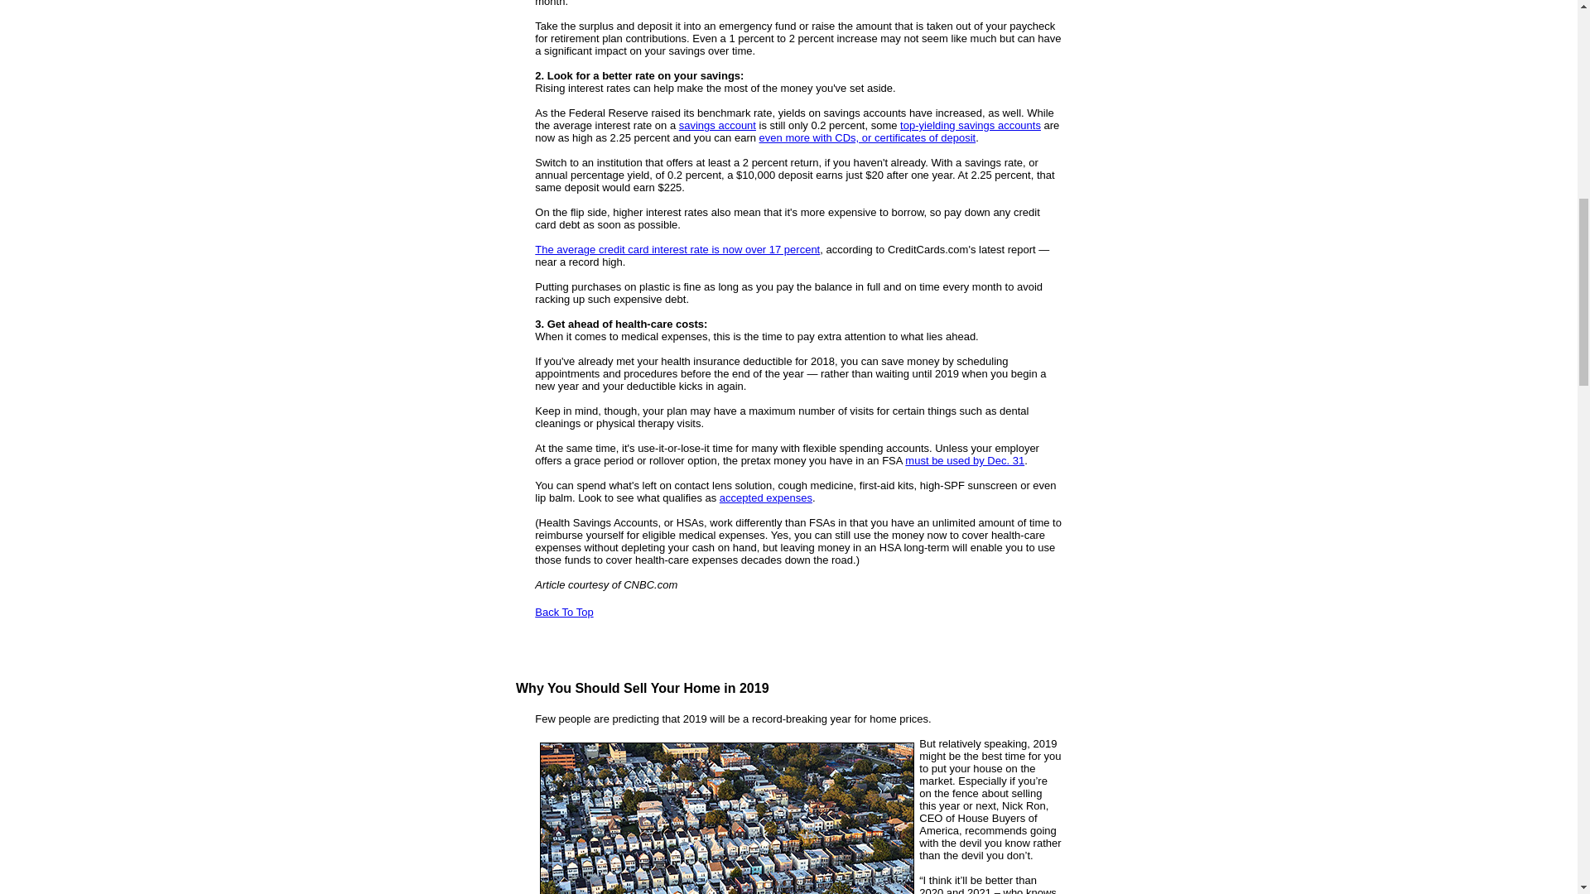  What do you see at coordinates (971, 124) in the screenshot?
I see `top-yielding savings accounts` at bounding box center [971, 124].